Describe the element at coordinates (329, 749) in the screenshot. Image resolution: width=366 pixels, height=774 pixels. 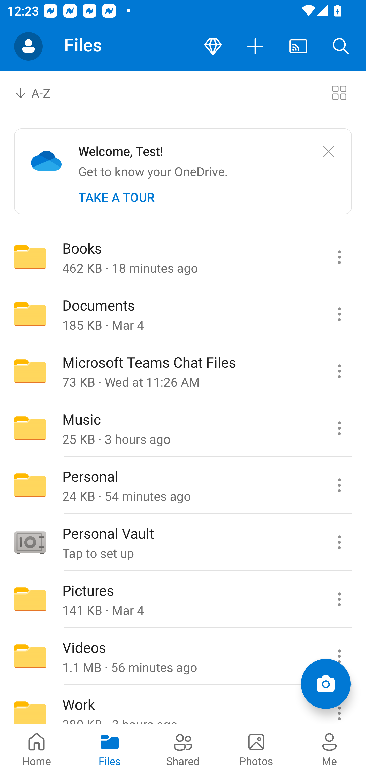
I see `Me pivot Me` at that location.